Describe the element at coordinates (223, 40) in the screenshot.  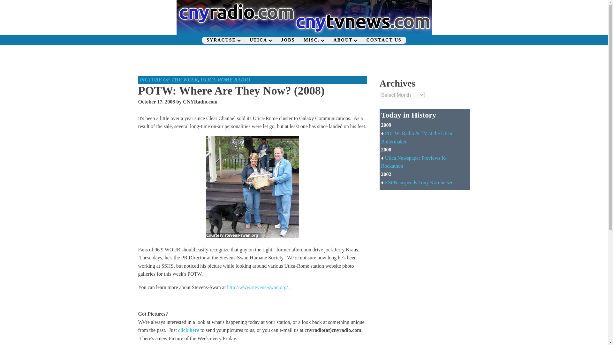
I see `SYRACUSE` at that location.